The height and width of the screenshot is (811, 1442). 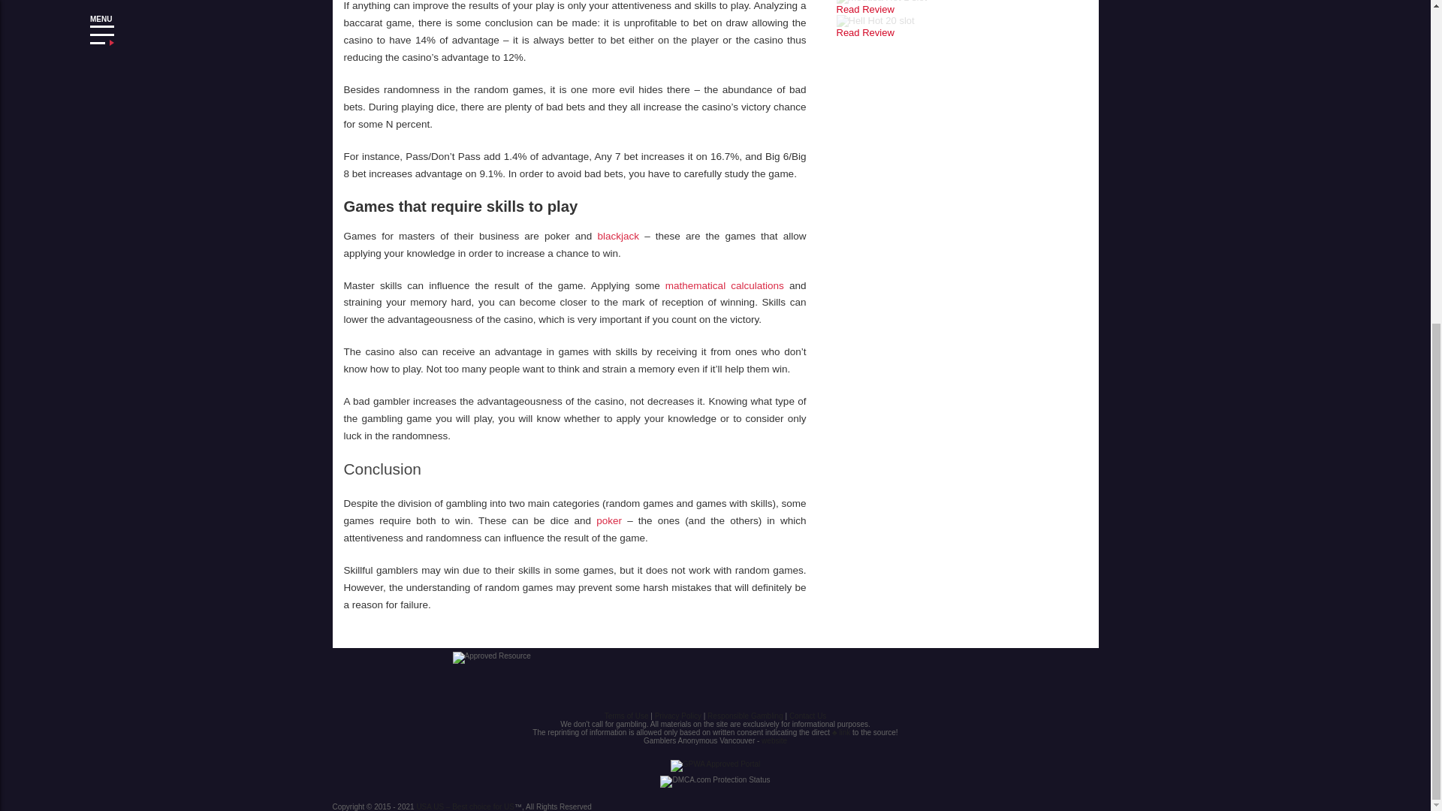 What do you see at coordinates (807, 716) in the screenshot?
I see `Contact Us` at bounding box center [807, 716].